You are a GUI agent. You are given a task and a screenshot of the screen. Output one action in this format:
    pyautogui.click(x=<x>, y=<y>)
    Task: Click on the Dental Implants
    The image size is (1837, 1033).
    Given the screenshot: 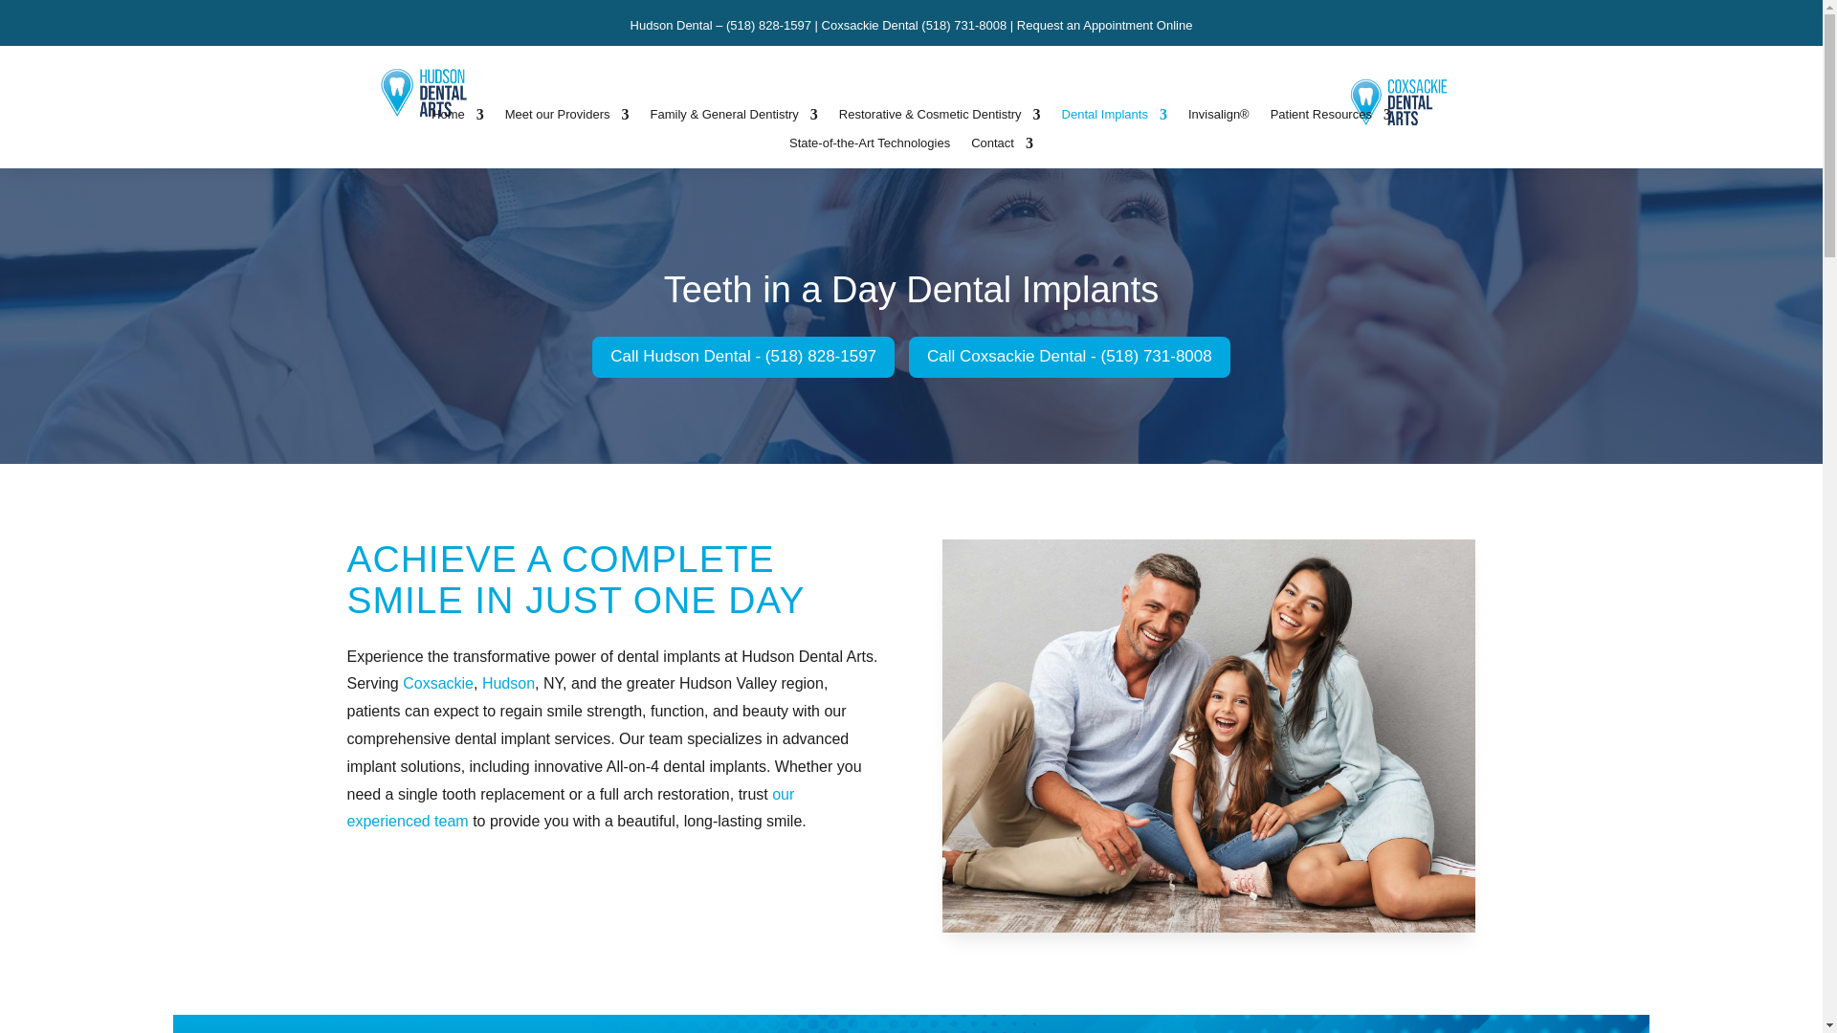 What is the action you would take?
    pyautogui.click(x=1114, y=119)
    